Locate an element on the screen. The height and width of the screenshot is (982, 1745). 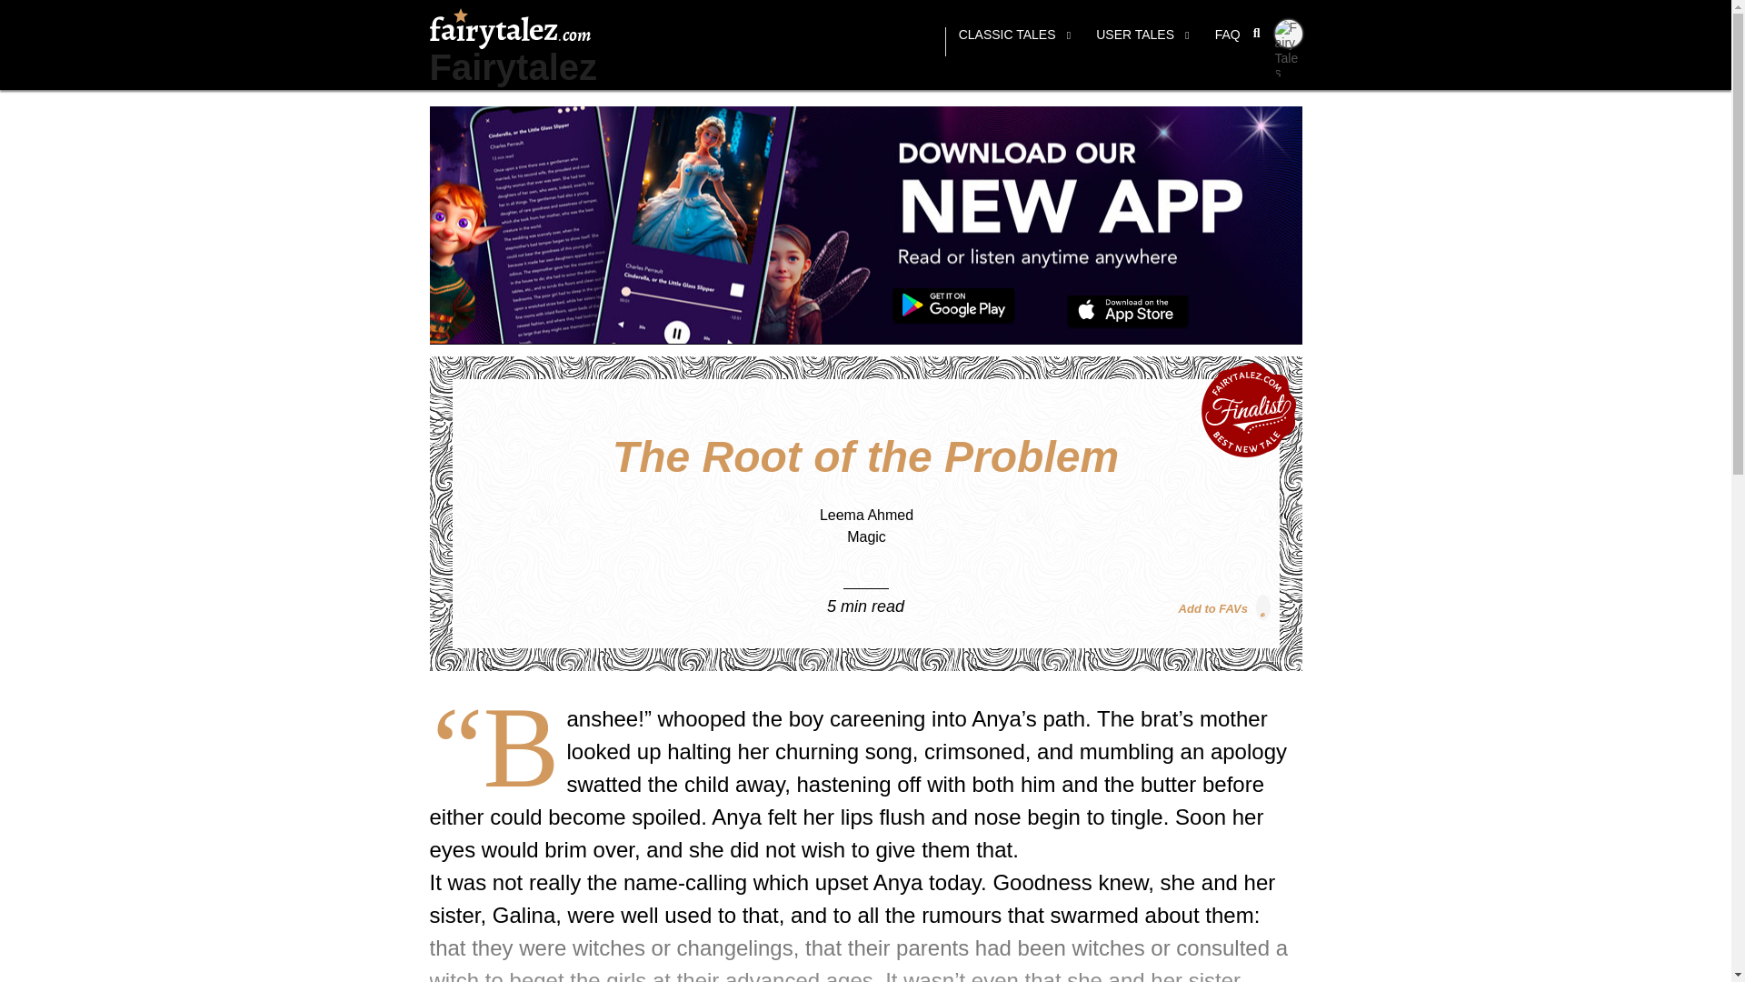
Leema Ahmed is located at coordinates (866, 515).